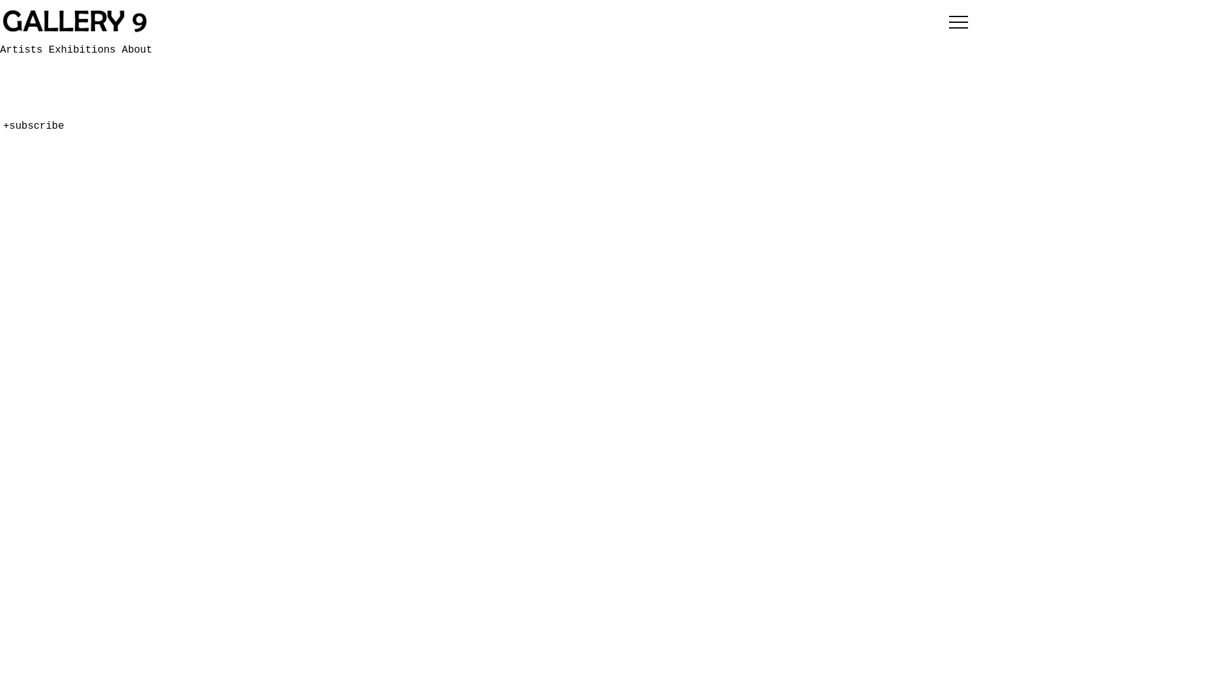 The width and height of the screenshot is (1218, 685). Describe the element at coordinates (85, 50) in the screenshot. I see `Exhibitions` at that location.